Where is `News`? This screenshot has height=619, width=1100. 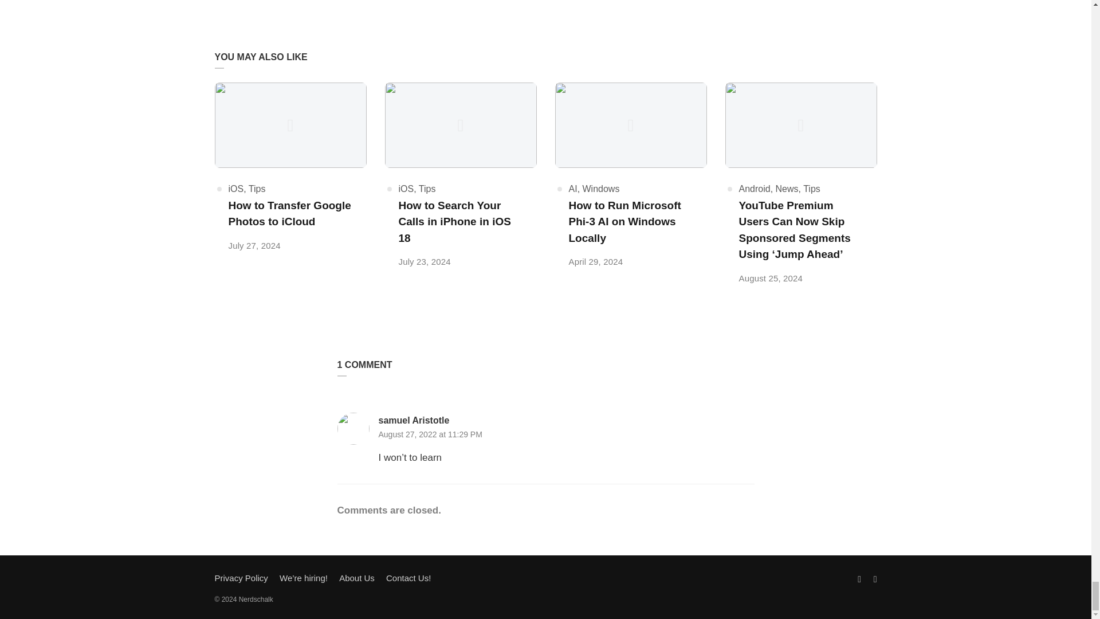
News is located at coordinates (787, 189).